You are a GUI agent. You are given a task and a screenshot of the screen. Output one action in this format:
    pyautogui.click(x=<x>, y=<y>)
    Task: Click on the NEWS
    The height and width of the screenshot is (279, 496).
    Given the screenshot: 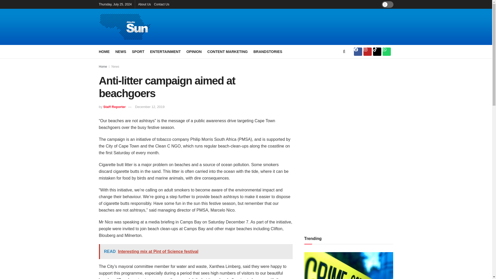 What is the action you would take?
    pyautogui.click(x=120, y=51)
    